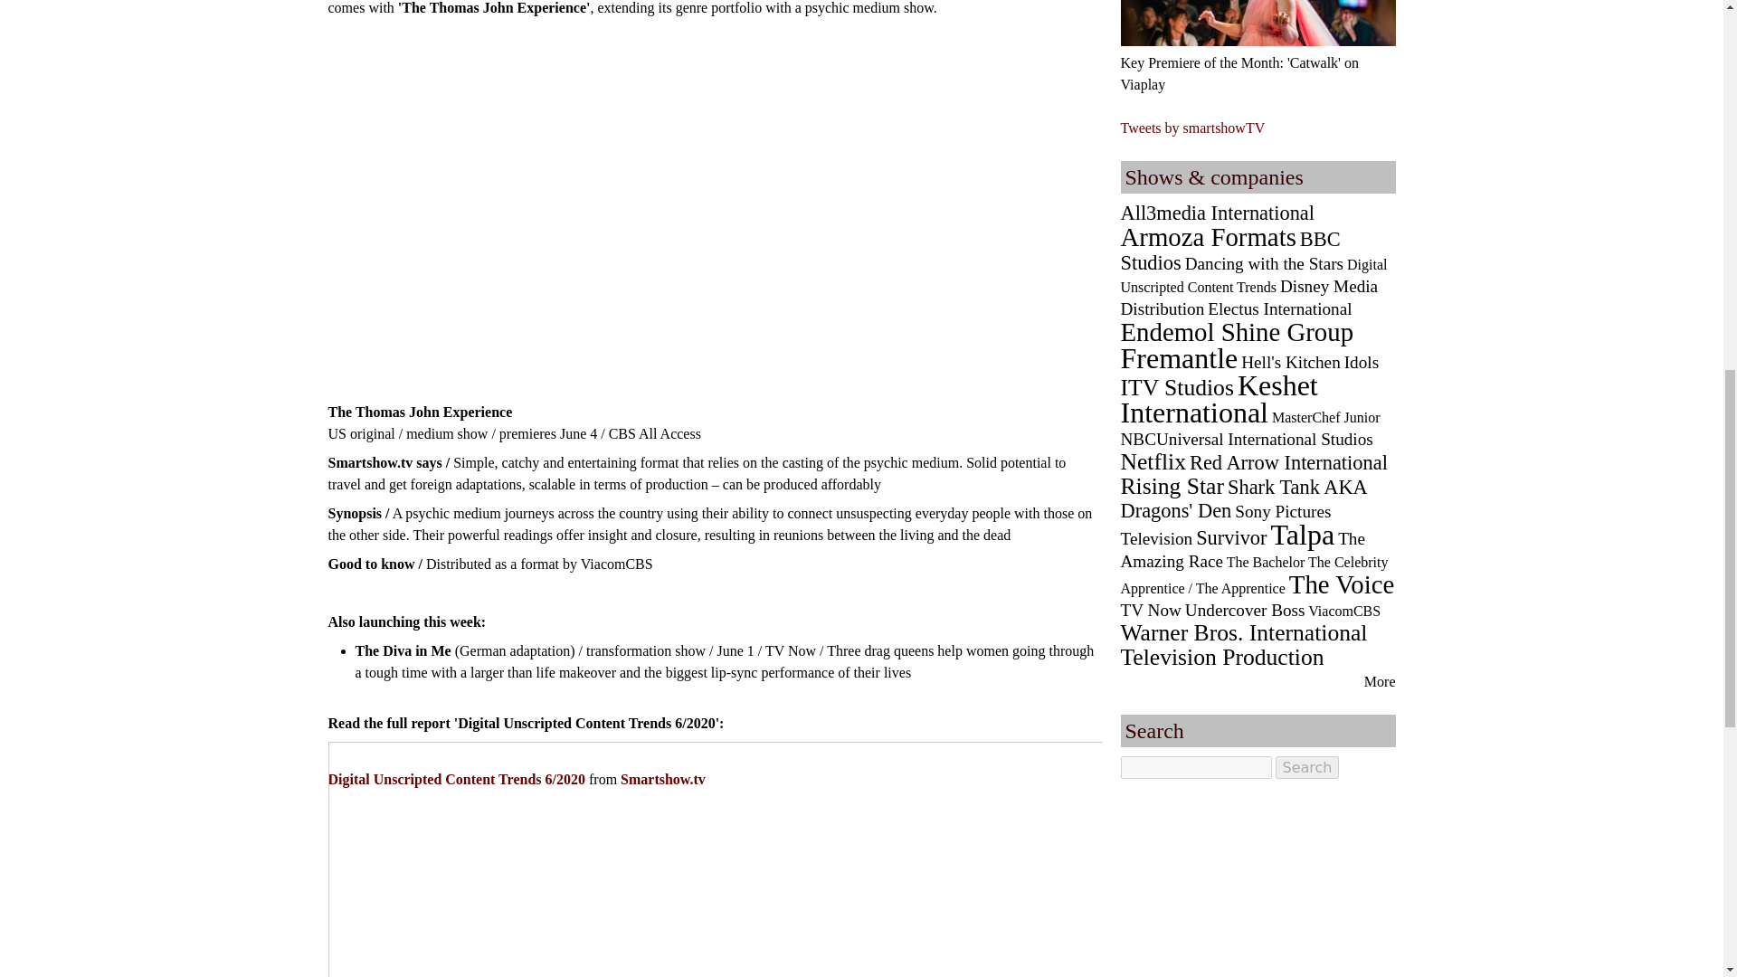 Image resolution: width=1737 pixels, height=977 pixels. I want to click on Search, so click(1306, 767).